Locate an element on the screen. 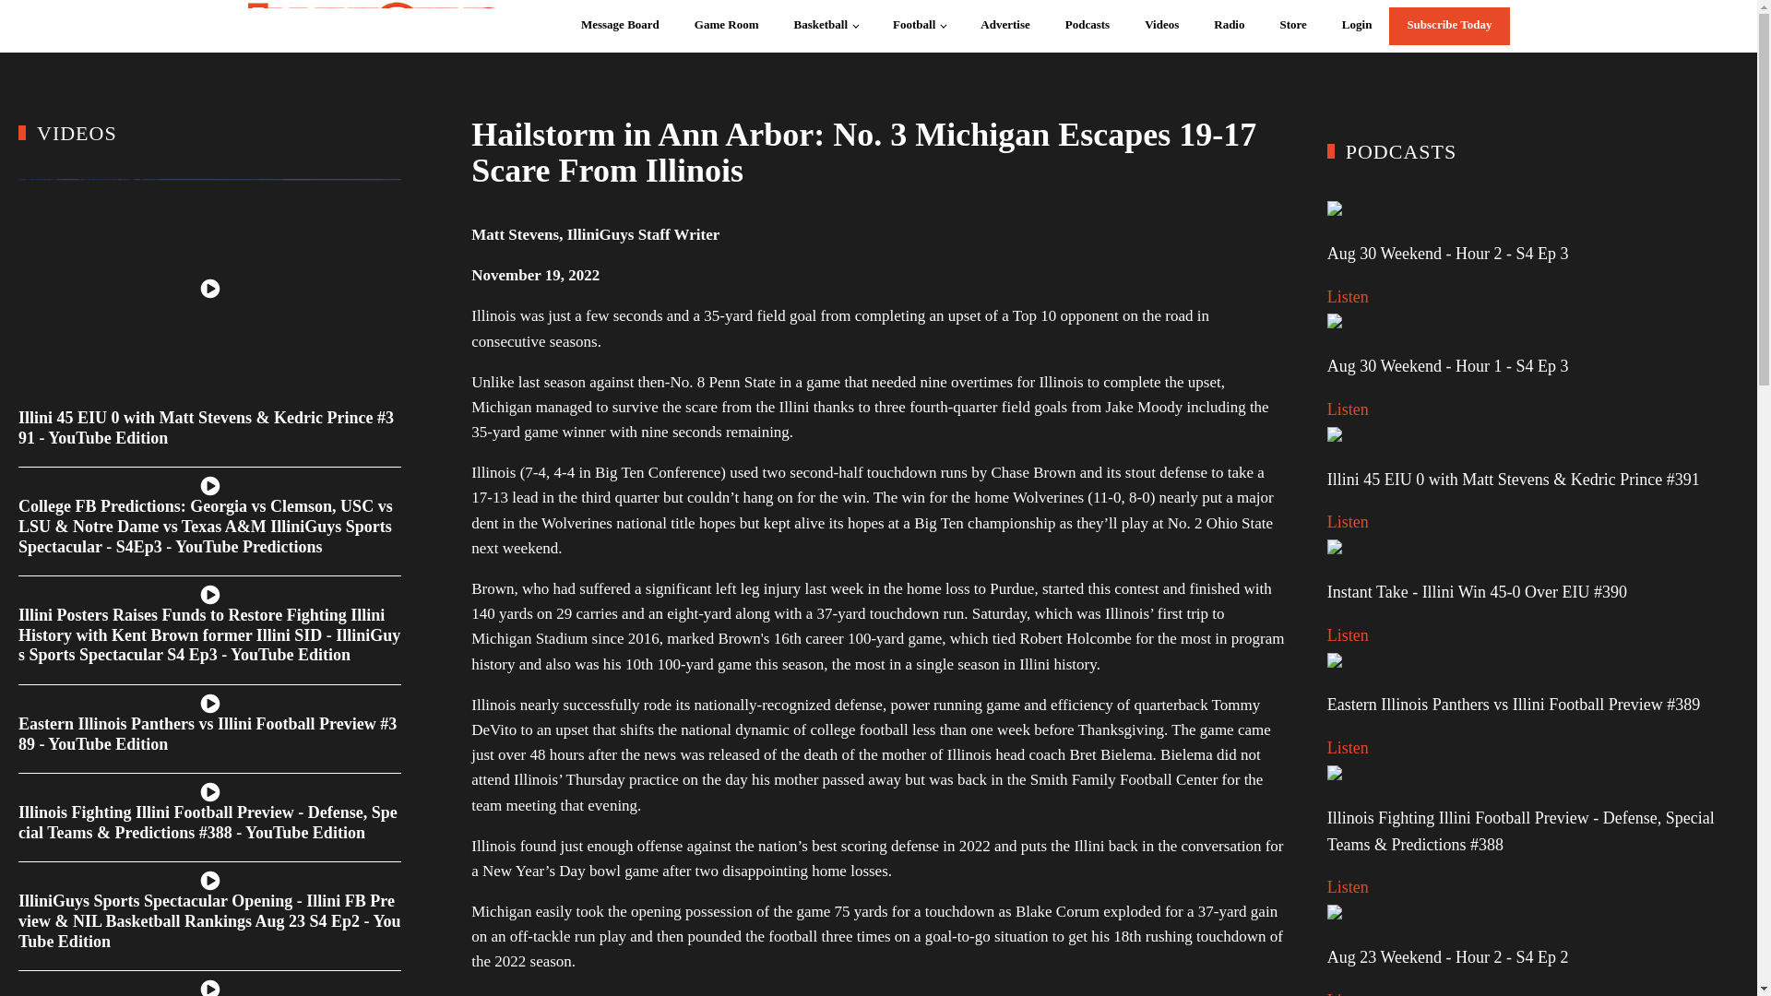 This screenshot has width=1771, height=996. Football is located at coordinates (919, 26).